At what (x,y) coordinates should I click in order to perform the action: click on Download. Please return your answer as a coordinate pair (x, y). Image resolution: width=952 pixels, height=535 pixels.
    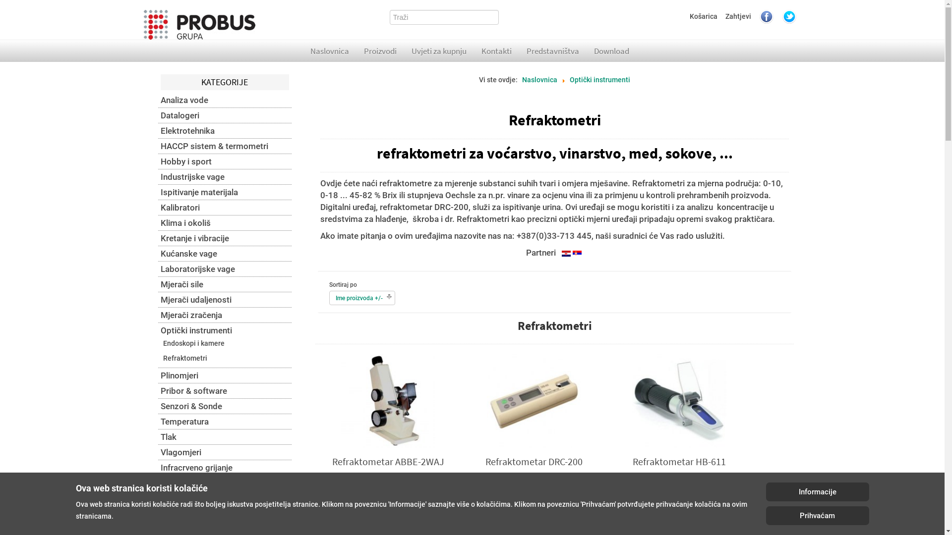
    Looking at the image, I should click on (612, 51).